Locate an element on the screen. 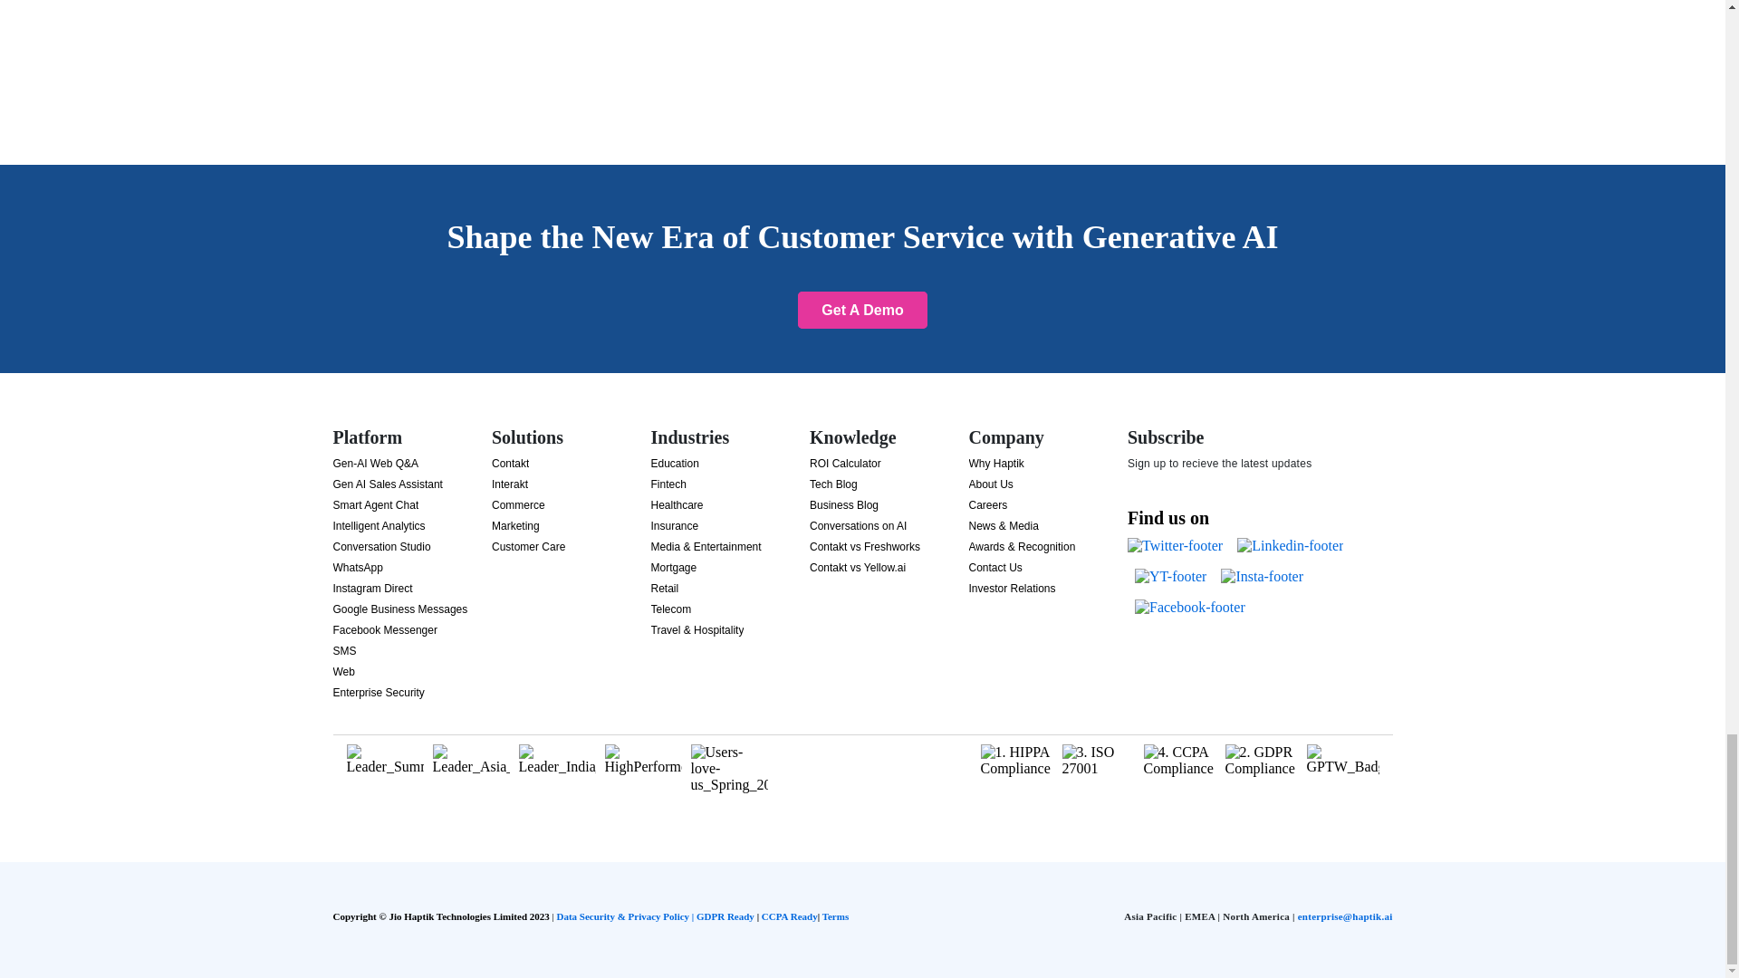  Intelligent Analytics is located at coordinates (380, 525).